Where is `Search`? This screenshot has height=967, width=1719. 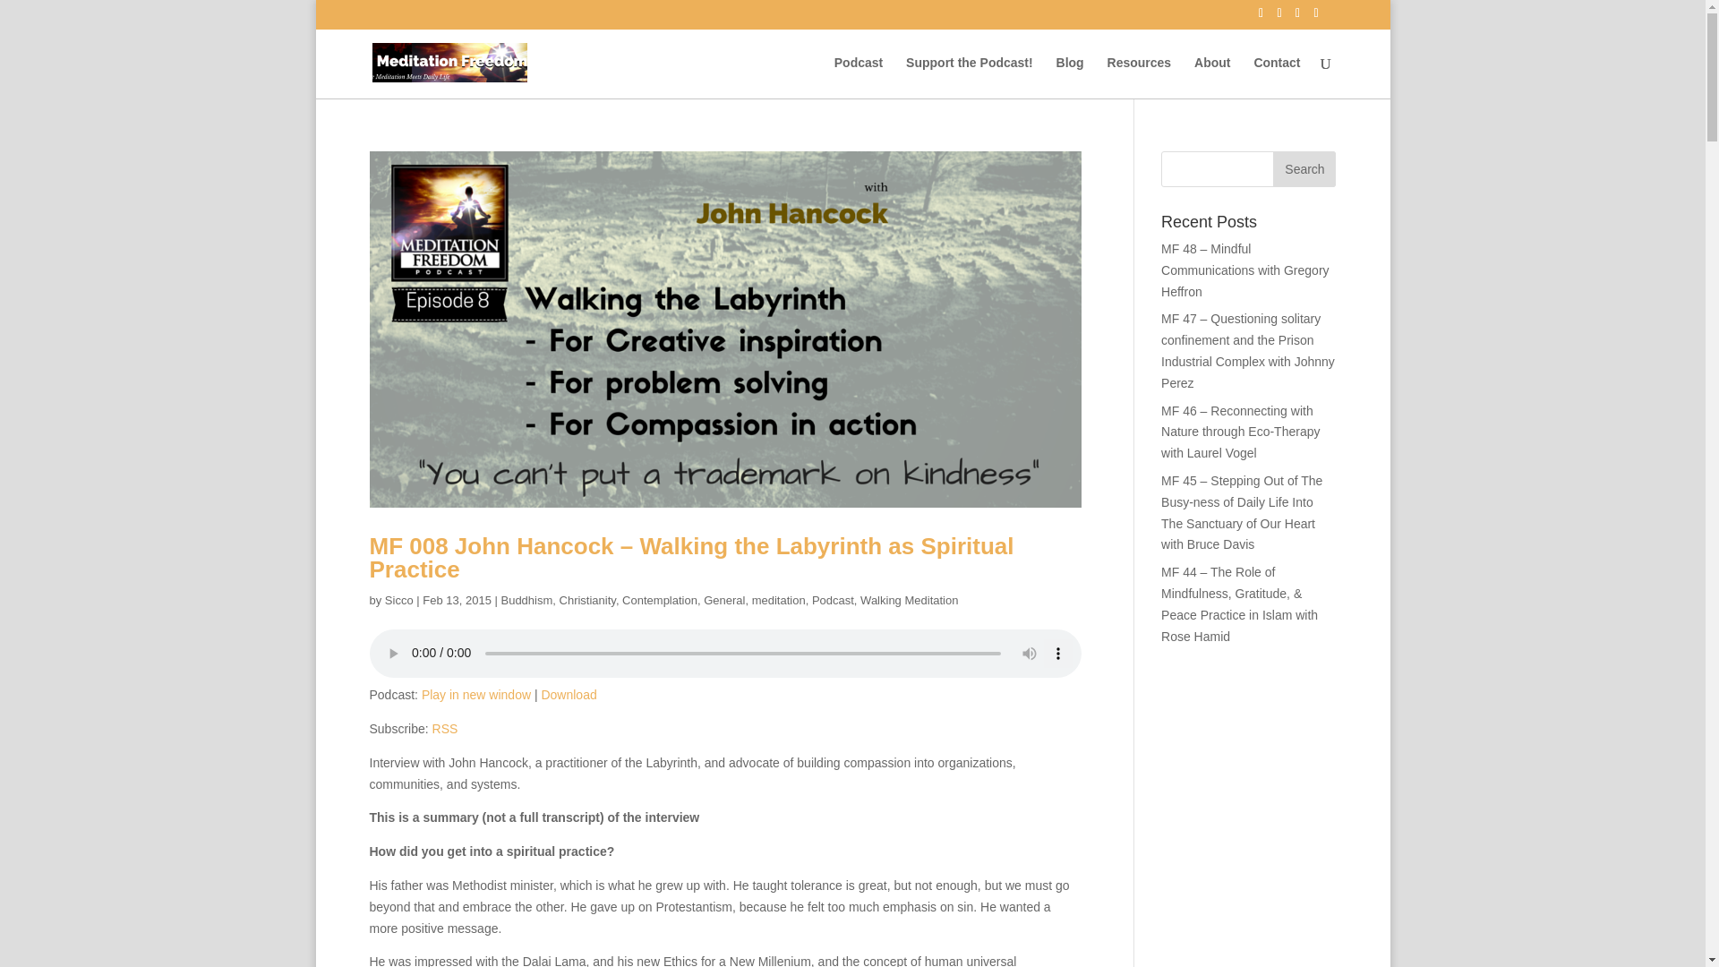
Search is located at coordinates (1304, 168).